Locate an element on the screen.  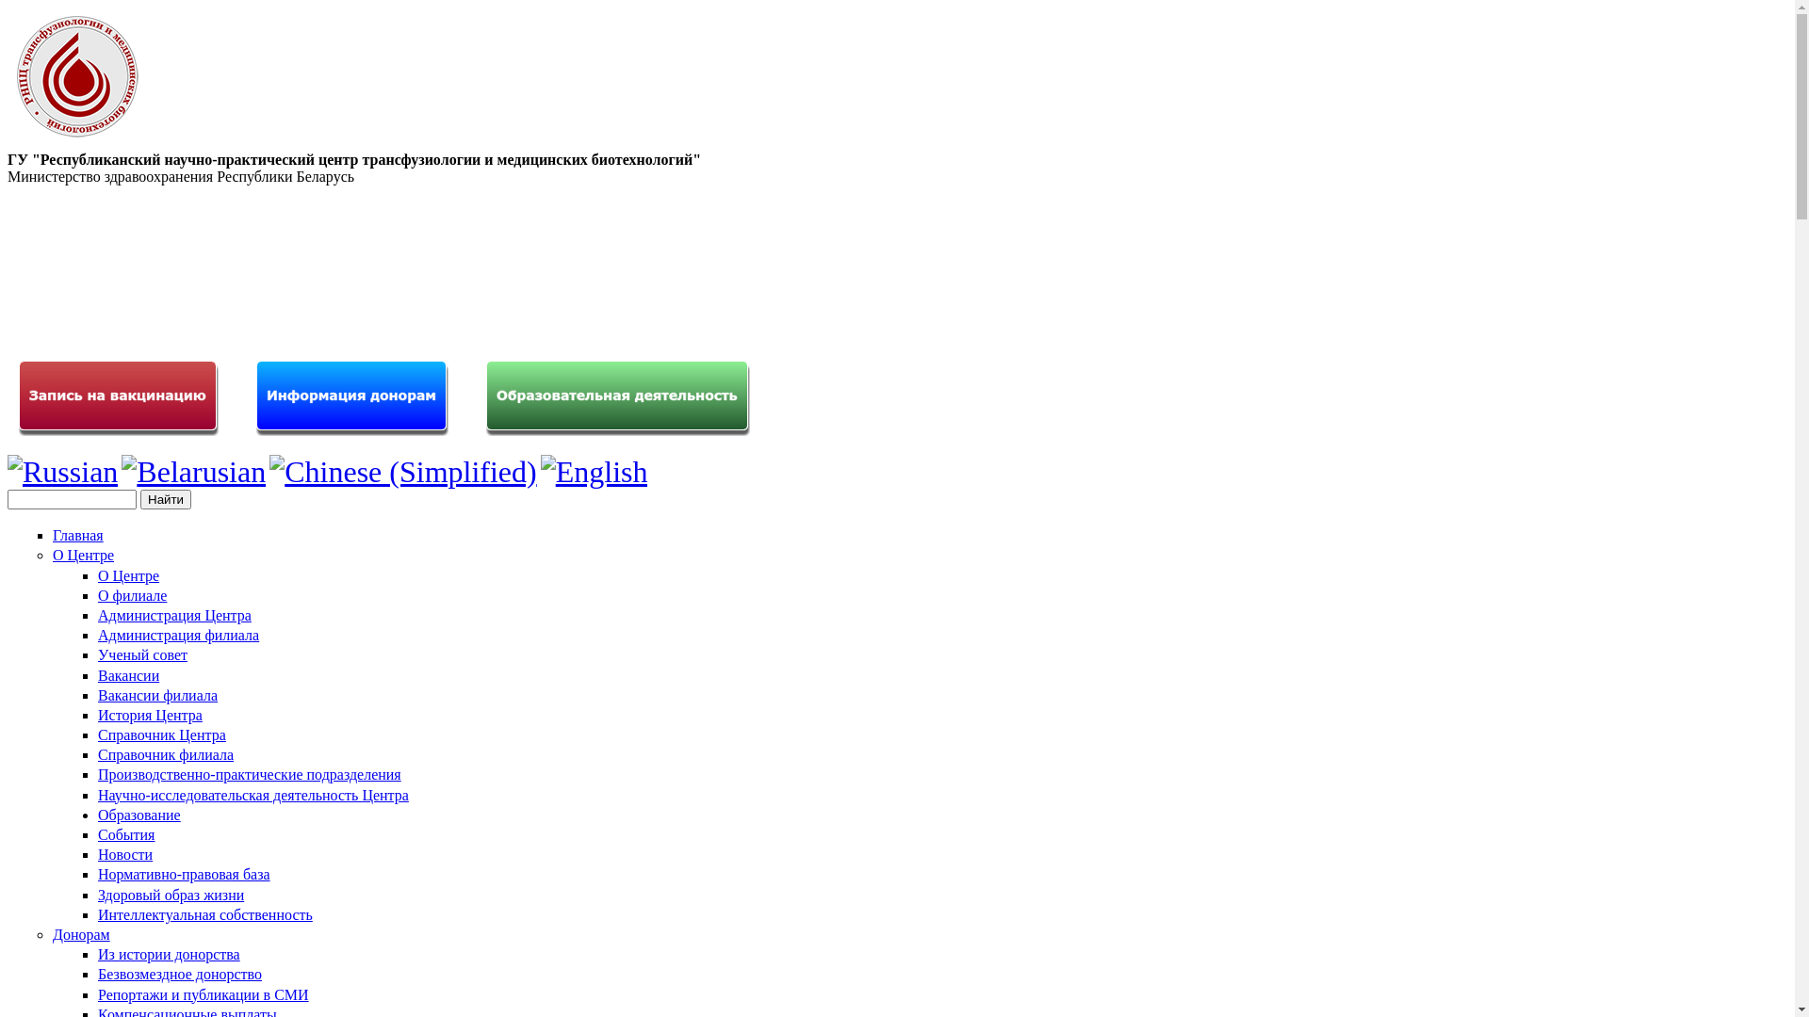
Russian is located at coordinates (62, 472).